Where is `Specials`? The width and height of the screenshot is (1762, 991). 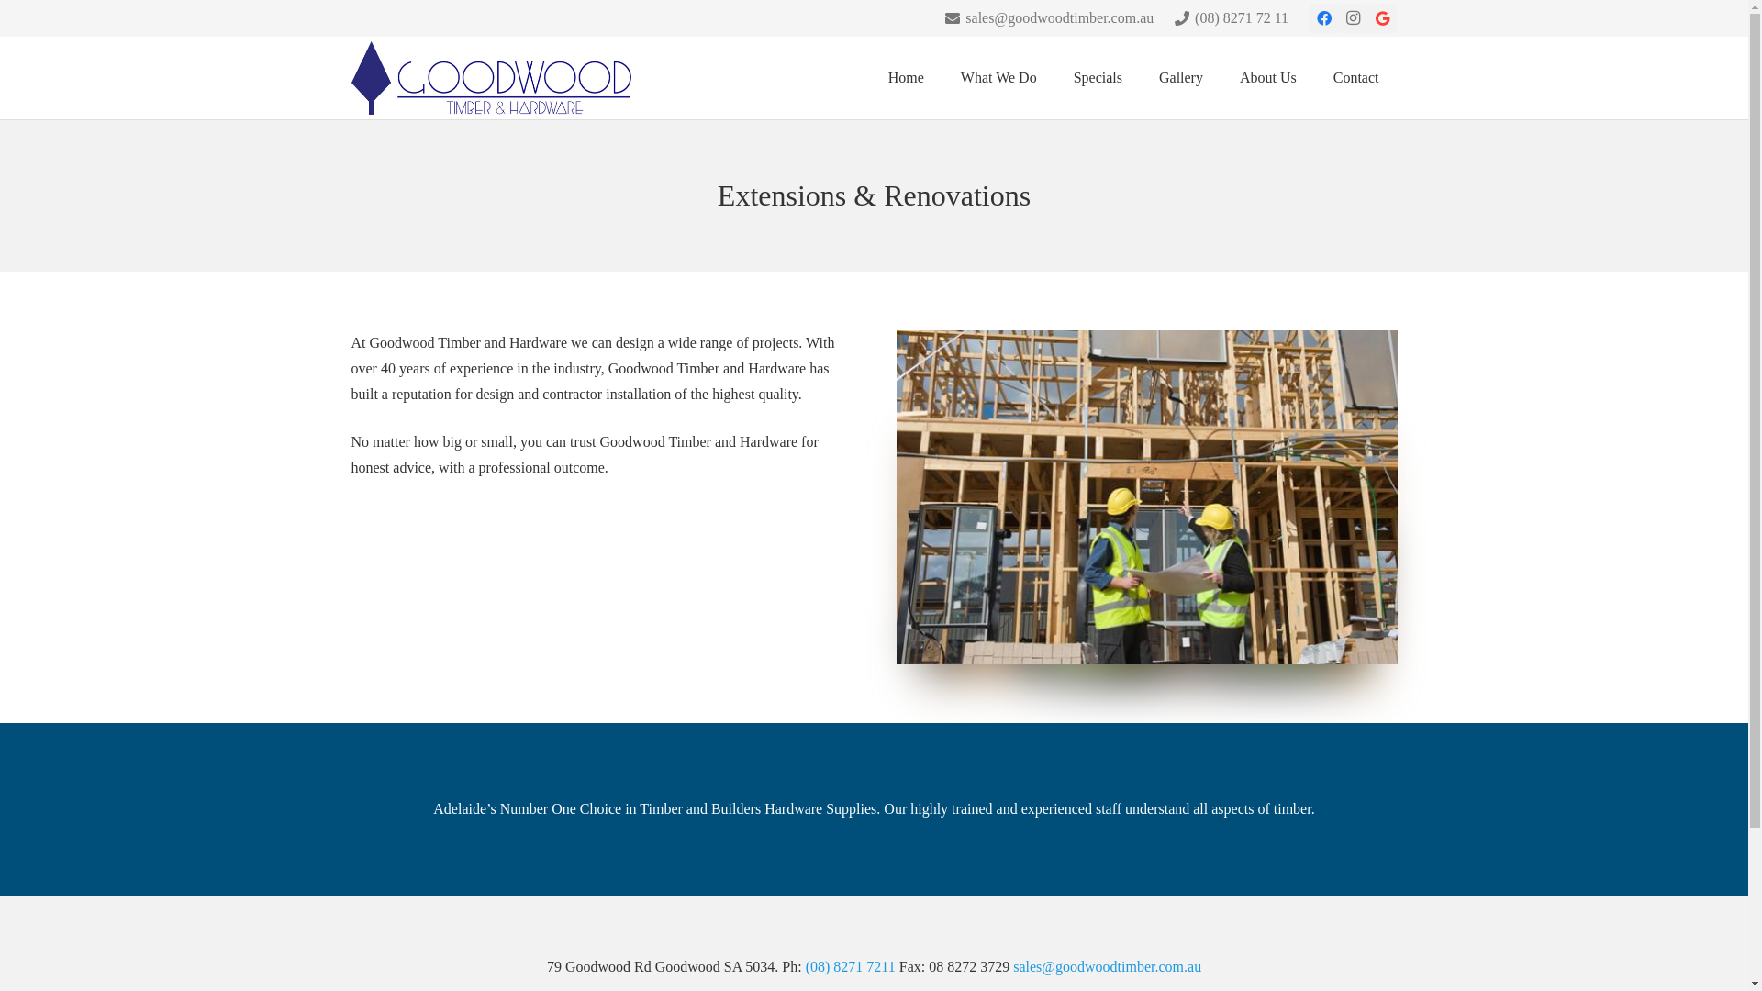 Specials is located at coordinates (1098, 78).